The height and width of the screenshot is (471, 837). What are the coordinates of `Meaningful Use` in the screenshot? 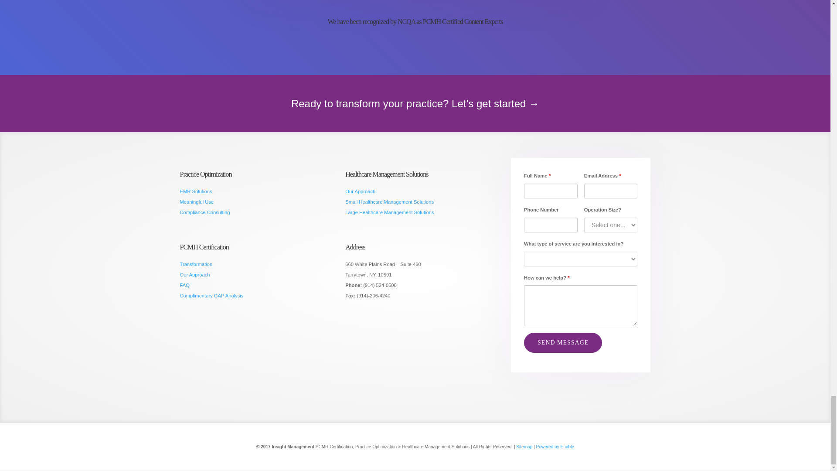 It's located at (196, 201).